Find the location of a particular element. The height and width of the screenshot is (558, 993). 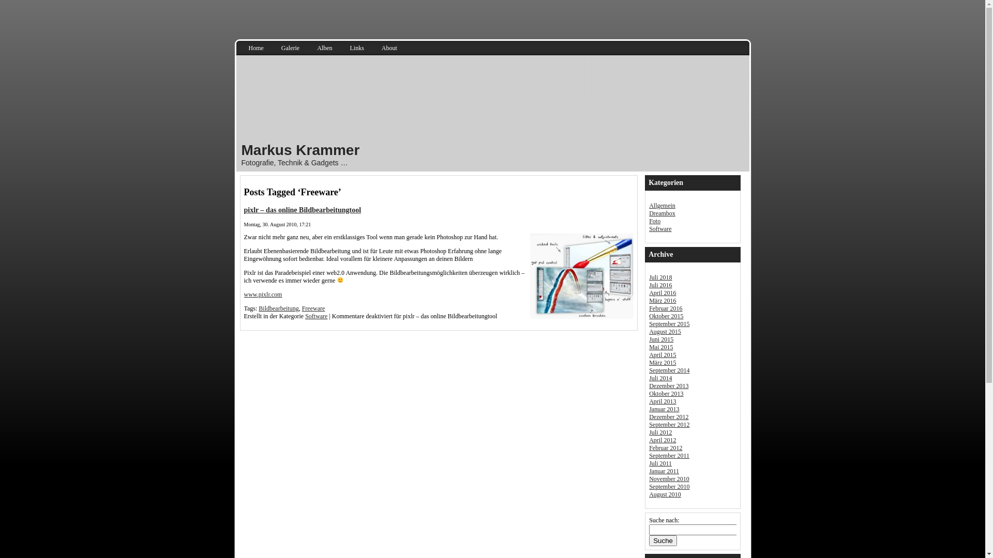

September 2015 is located at coordinates (669, 324).